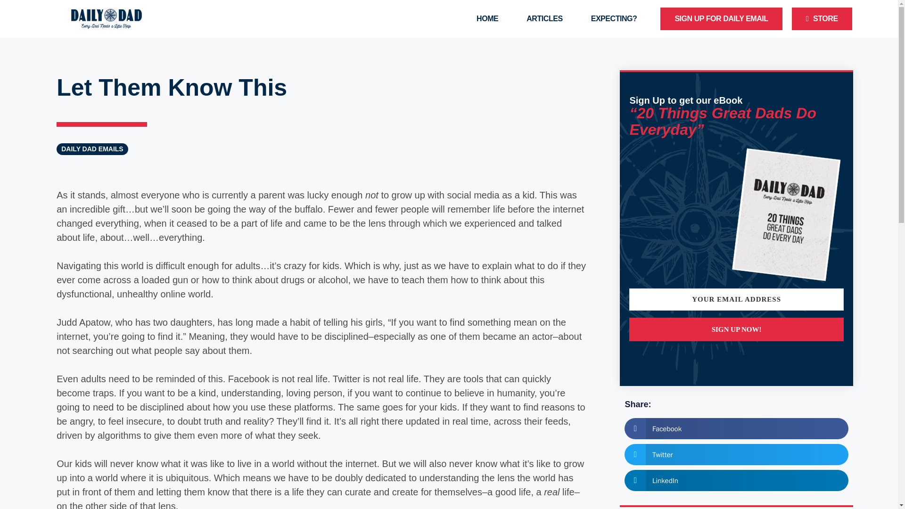 The height and width of the screenshot is (509, 905). I want to click on EXPECTING?, so click(614, 19).